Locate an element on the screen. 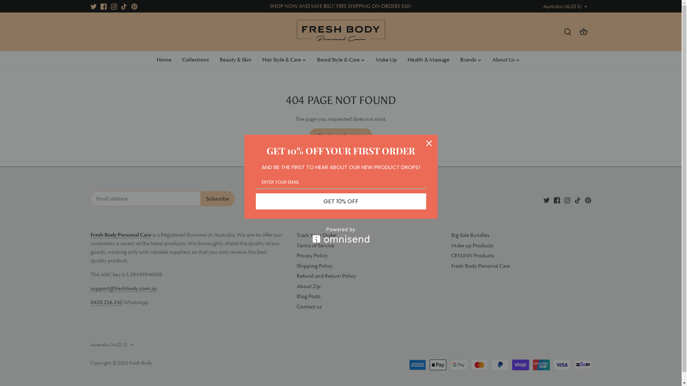 The width and height of the screenshot is (687, 386). Make Up is located at coordinates (386, 60).